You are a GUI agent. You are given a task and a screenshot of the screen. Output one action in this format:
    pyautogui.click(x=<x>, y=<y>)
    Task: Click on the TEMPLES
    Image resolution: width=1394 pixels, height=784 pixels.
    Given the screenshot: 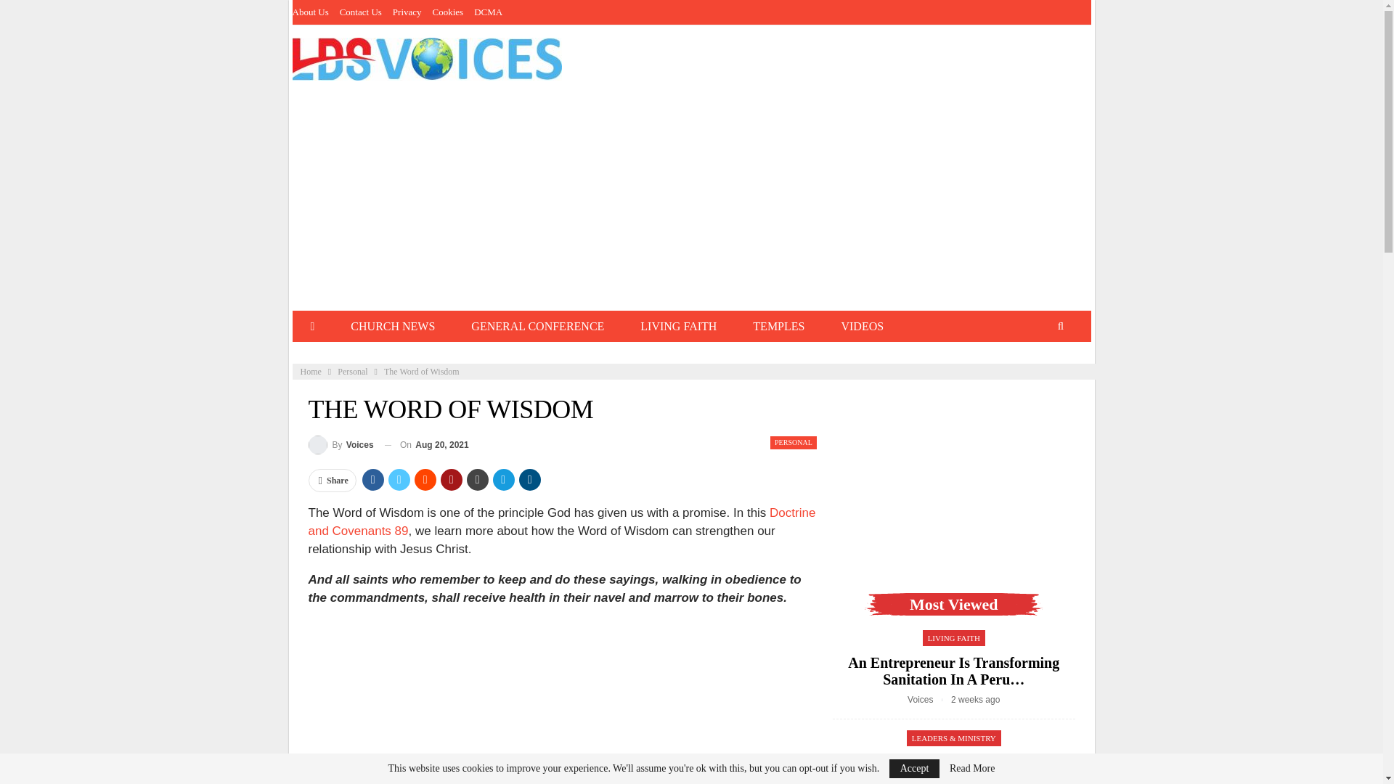 What is the action you would take?
    pyautogui.click(x=778, y=325)
    